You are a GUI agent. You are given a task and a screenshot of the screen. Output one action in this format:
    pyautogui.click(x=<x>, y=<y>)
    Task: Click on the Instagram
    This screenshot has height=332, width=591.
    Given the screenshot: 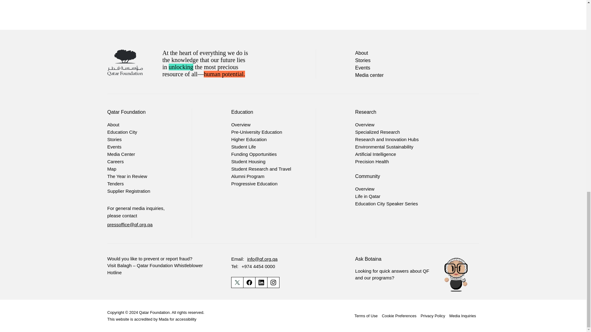 What is the action you would take?
    pyautogui.click(x=273, y=282)
    